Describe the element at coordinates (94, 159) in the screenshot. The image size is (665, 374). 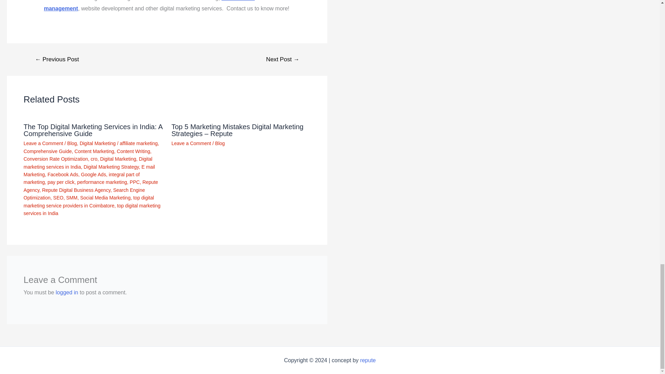
I see `cro` at that location.